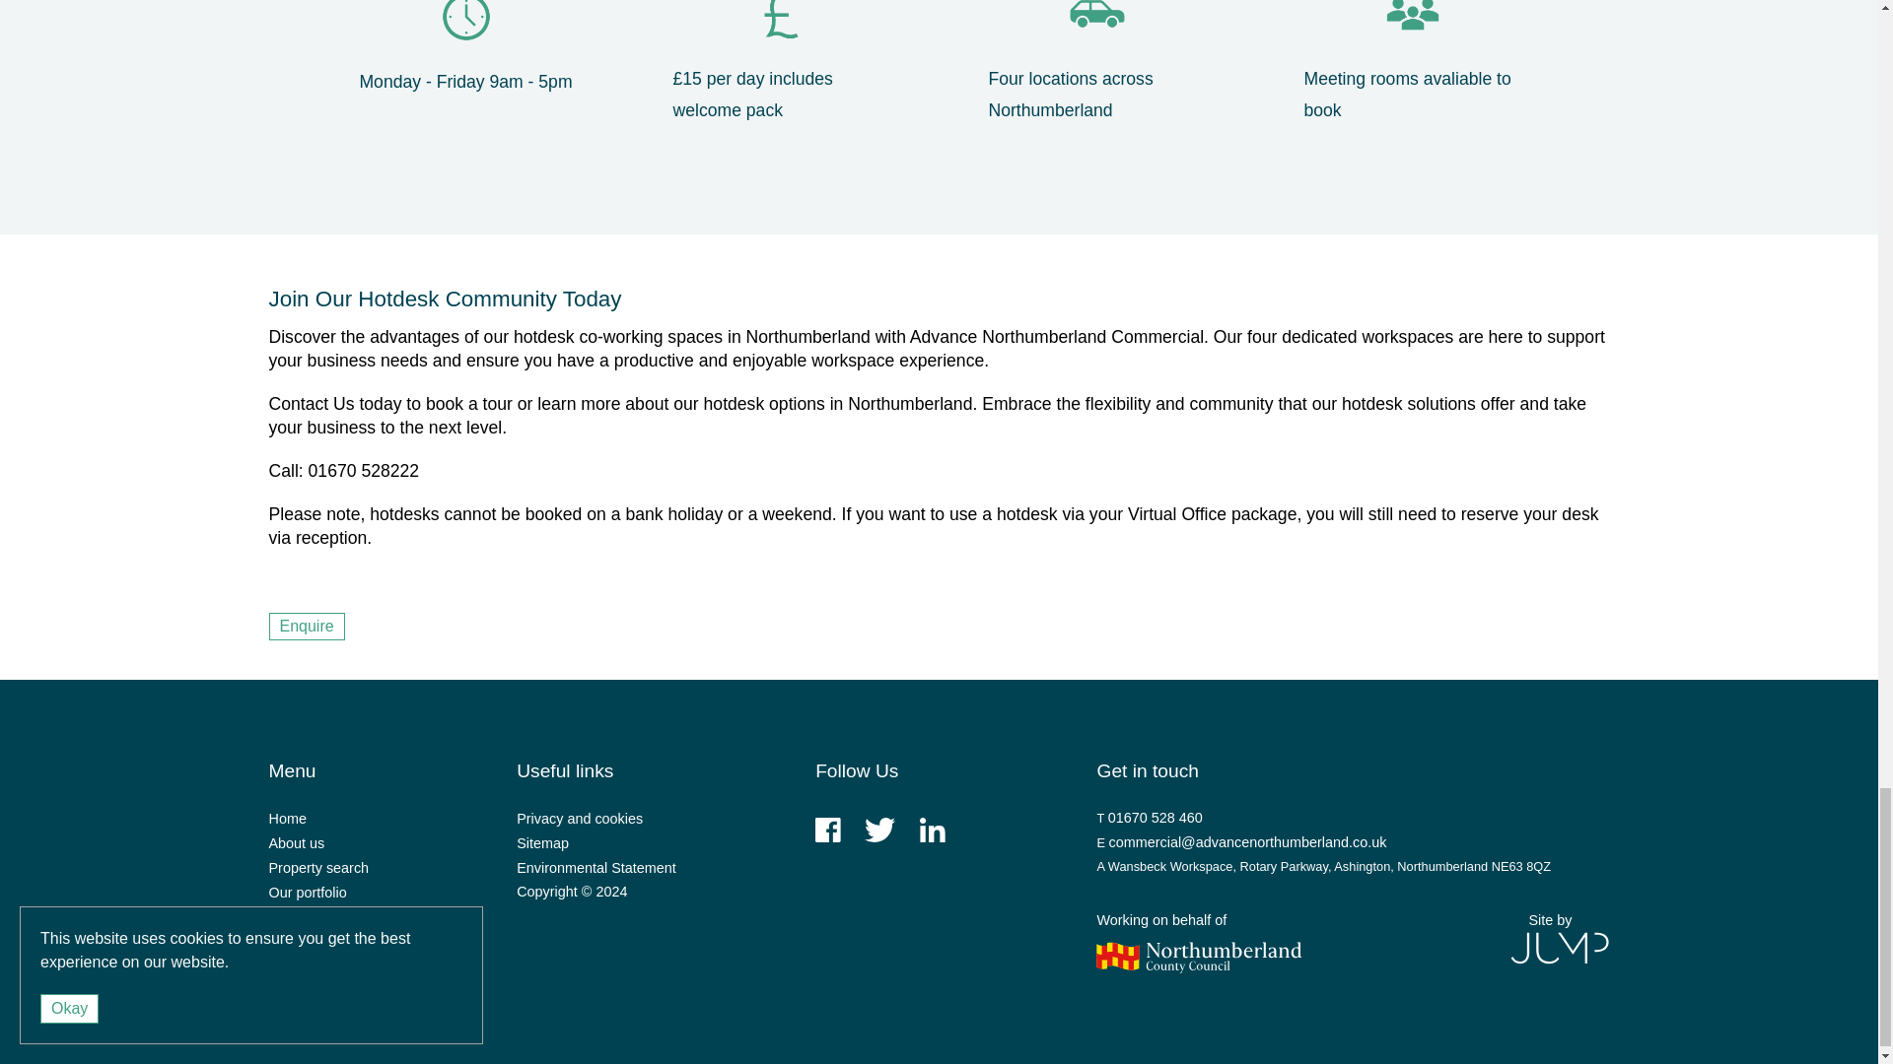  I want to click on Home, so click(286, 818).